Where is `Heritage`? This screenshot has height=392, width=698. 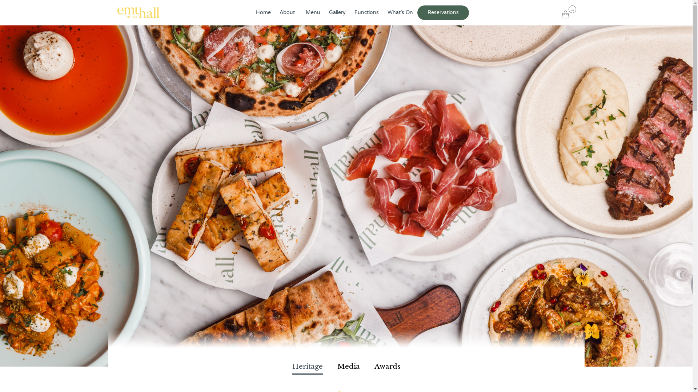
Heritage is located at coordinates (308, 367).